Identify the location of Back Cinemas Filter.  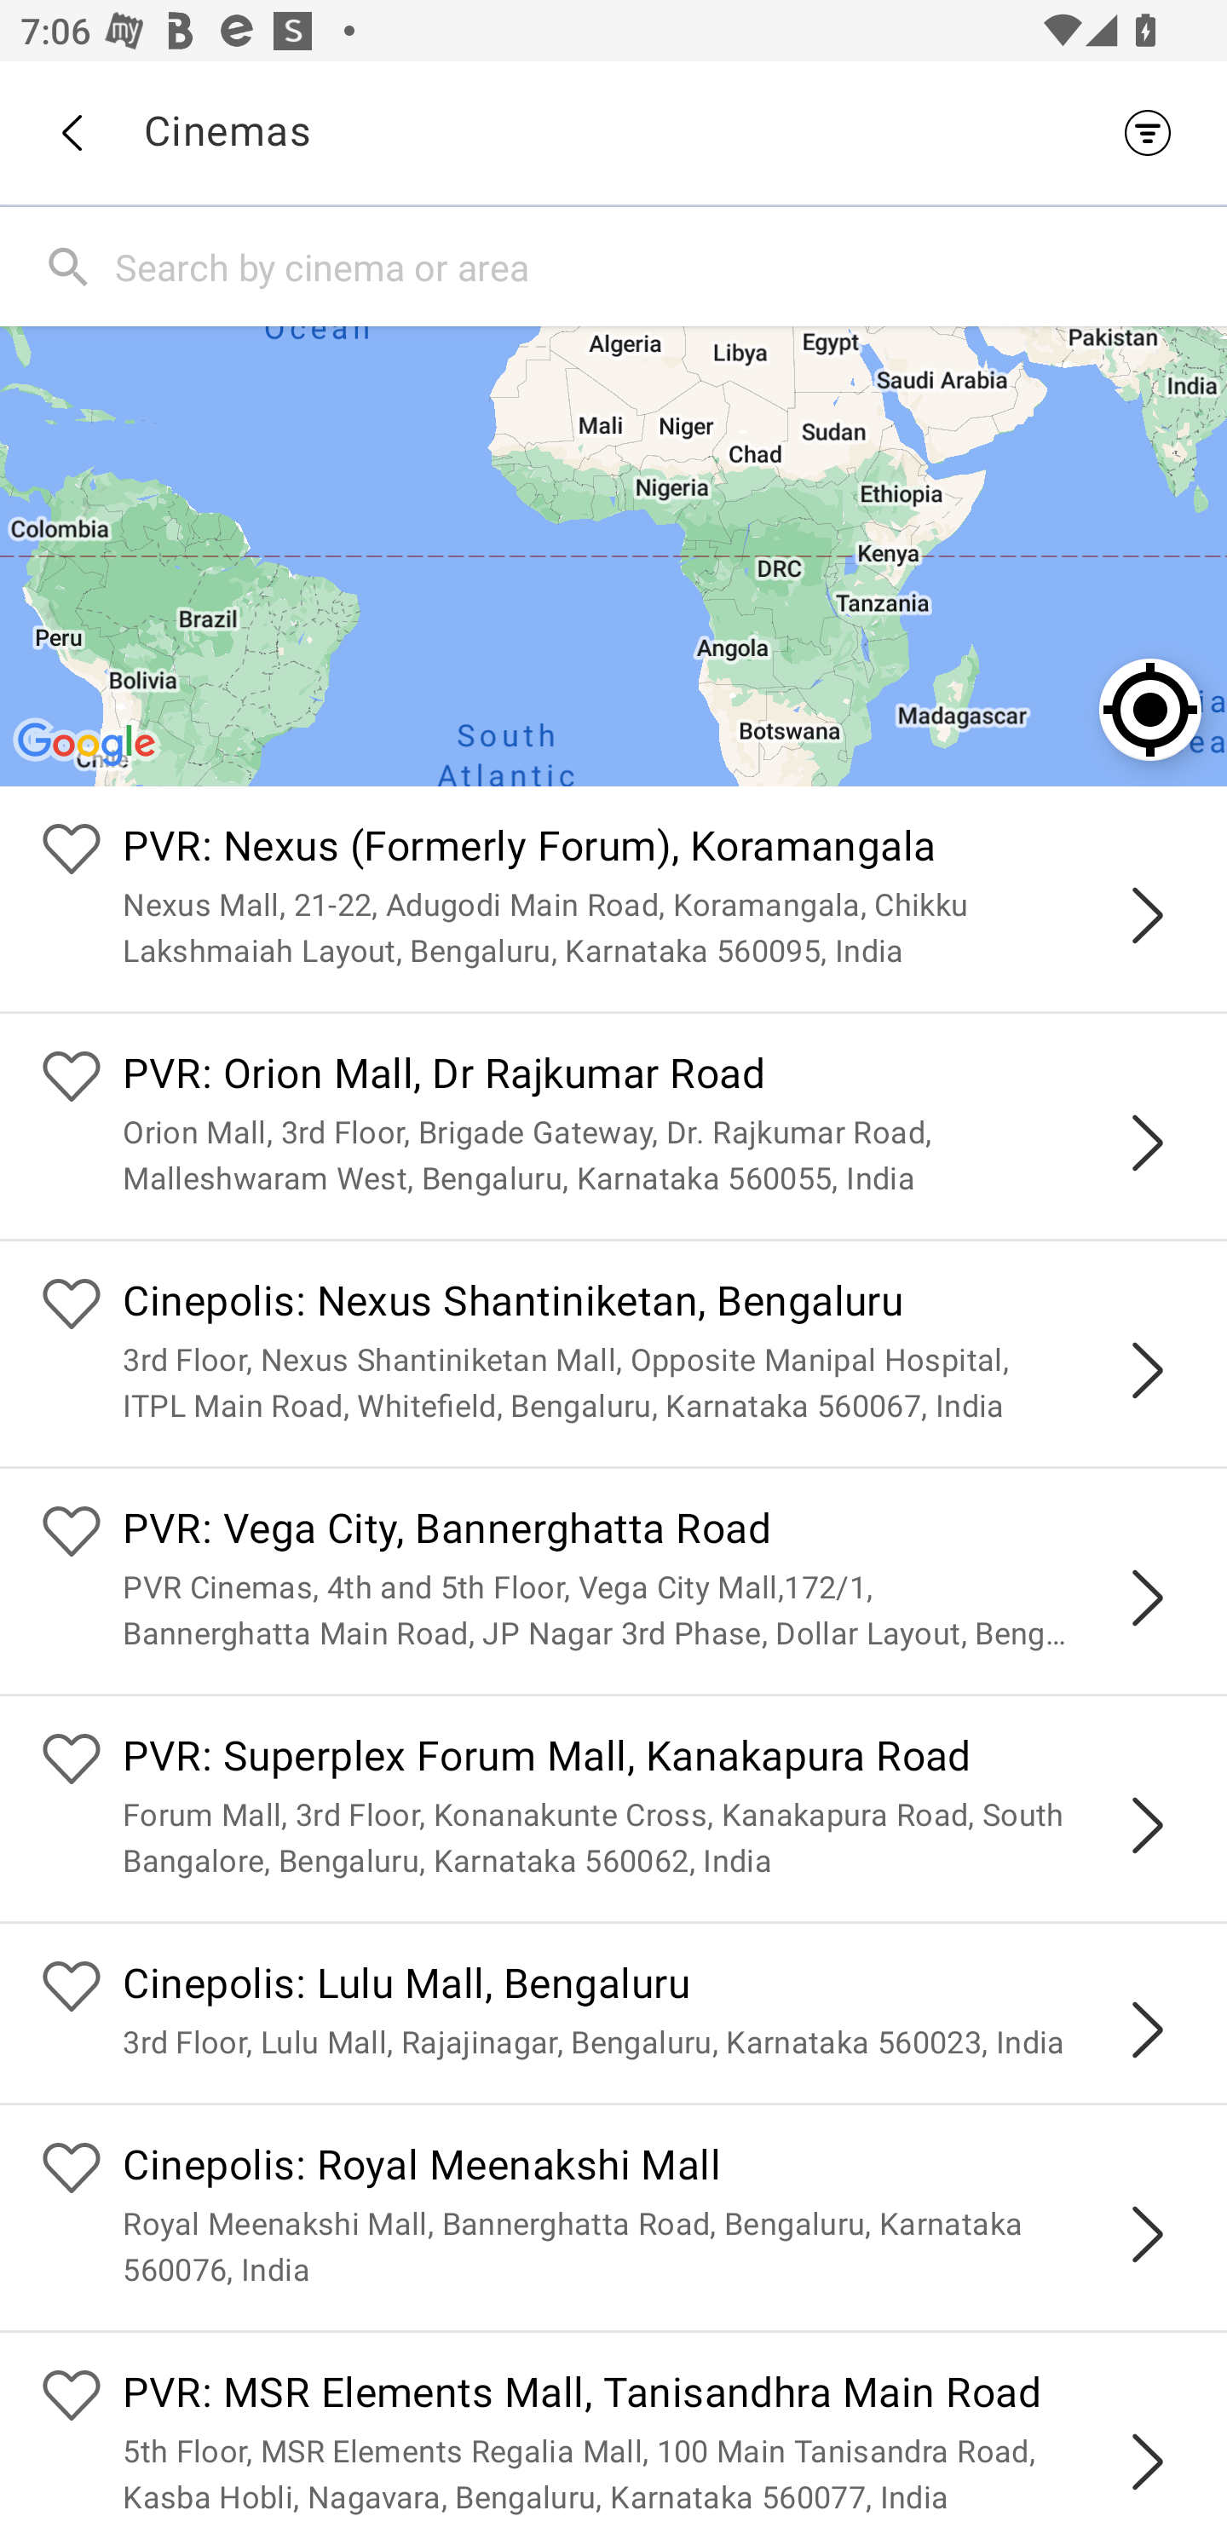
(613, 132).